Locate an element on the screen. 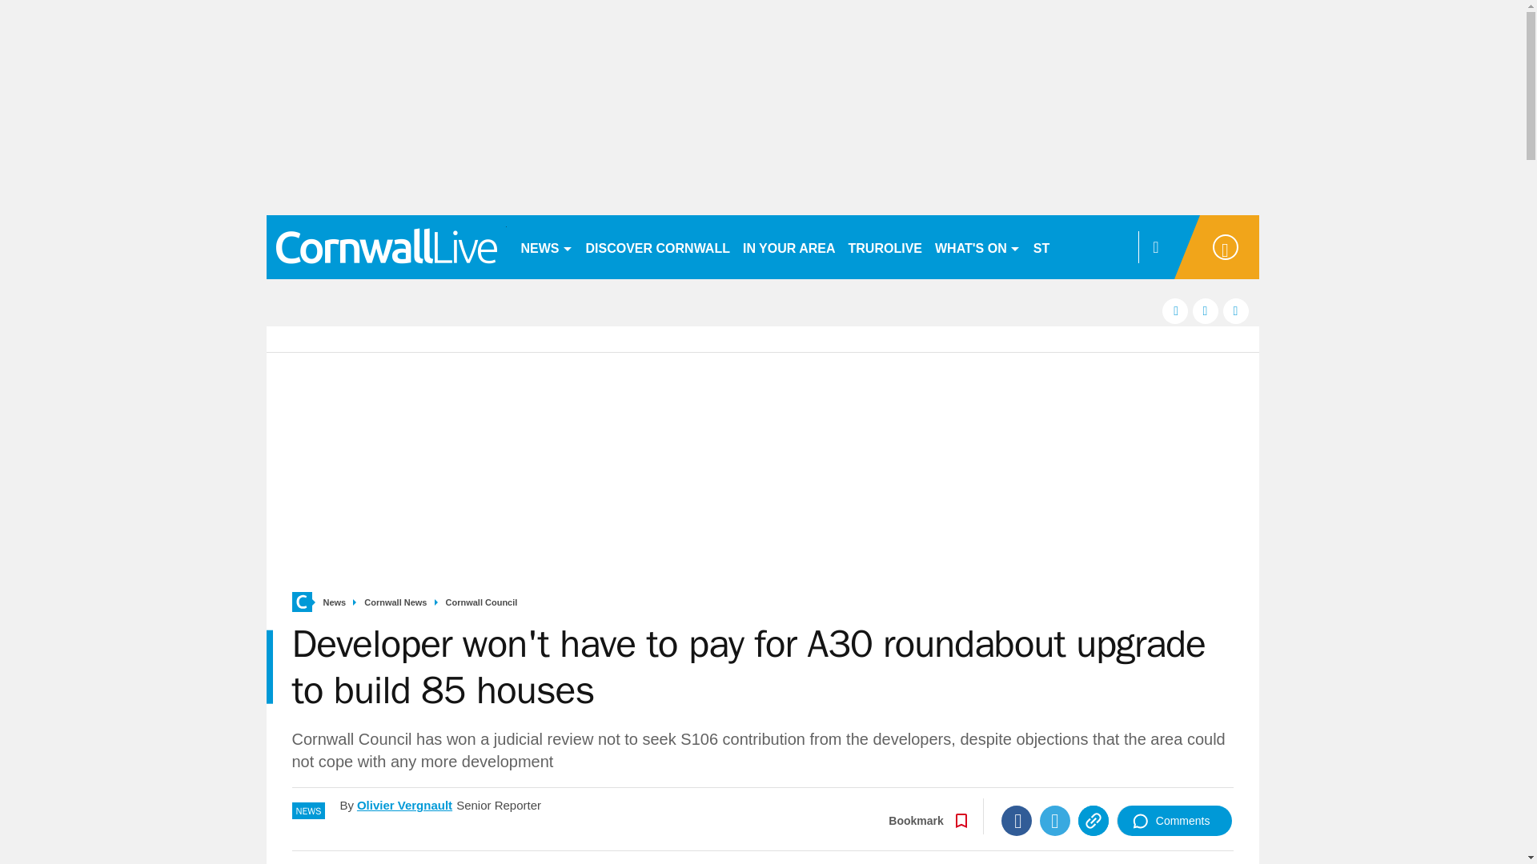  instagram is located at coordinates (1236, 310).